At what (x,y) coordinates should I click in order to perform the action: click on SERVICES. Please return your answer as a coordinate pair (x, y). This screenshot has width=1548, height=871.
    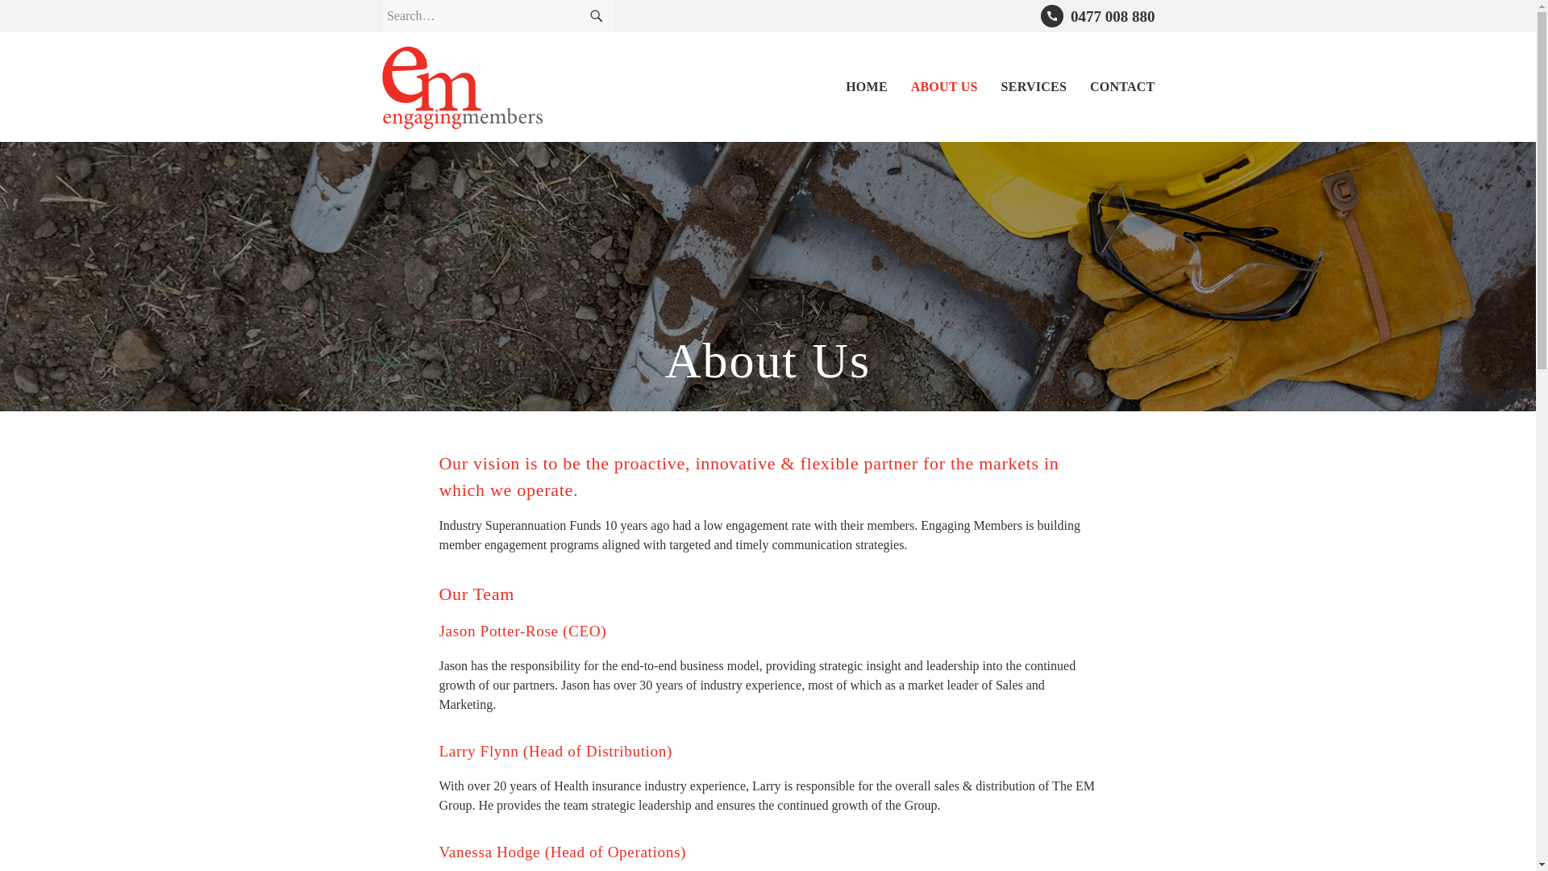
    Looking at the image, I should click on (1034, 87).